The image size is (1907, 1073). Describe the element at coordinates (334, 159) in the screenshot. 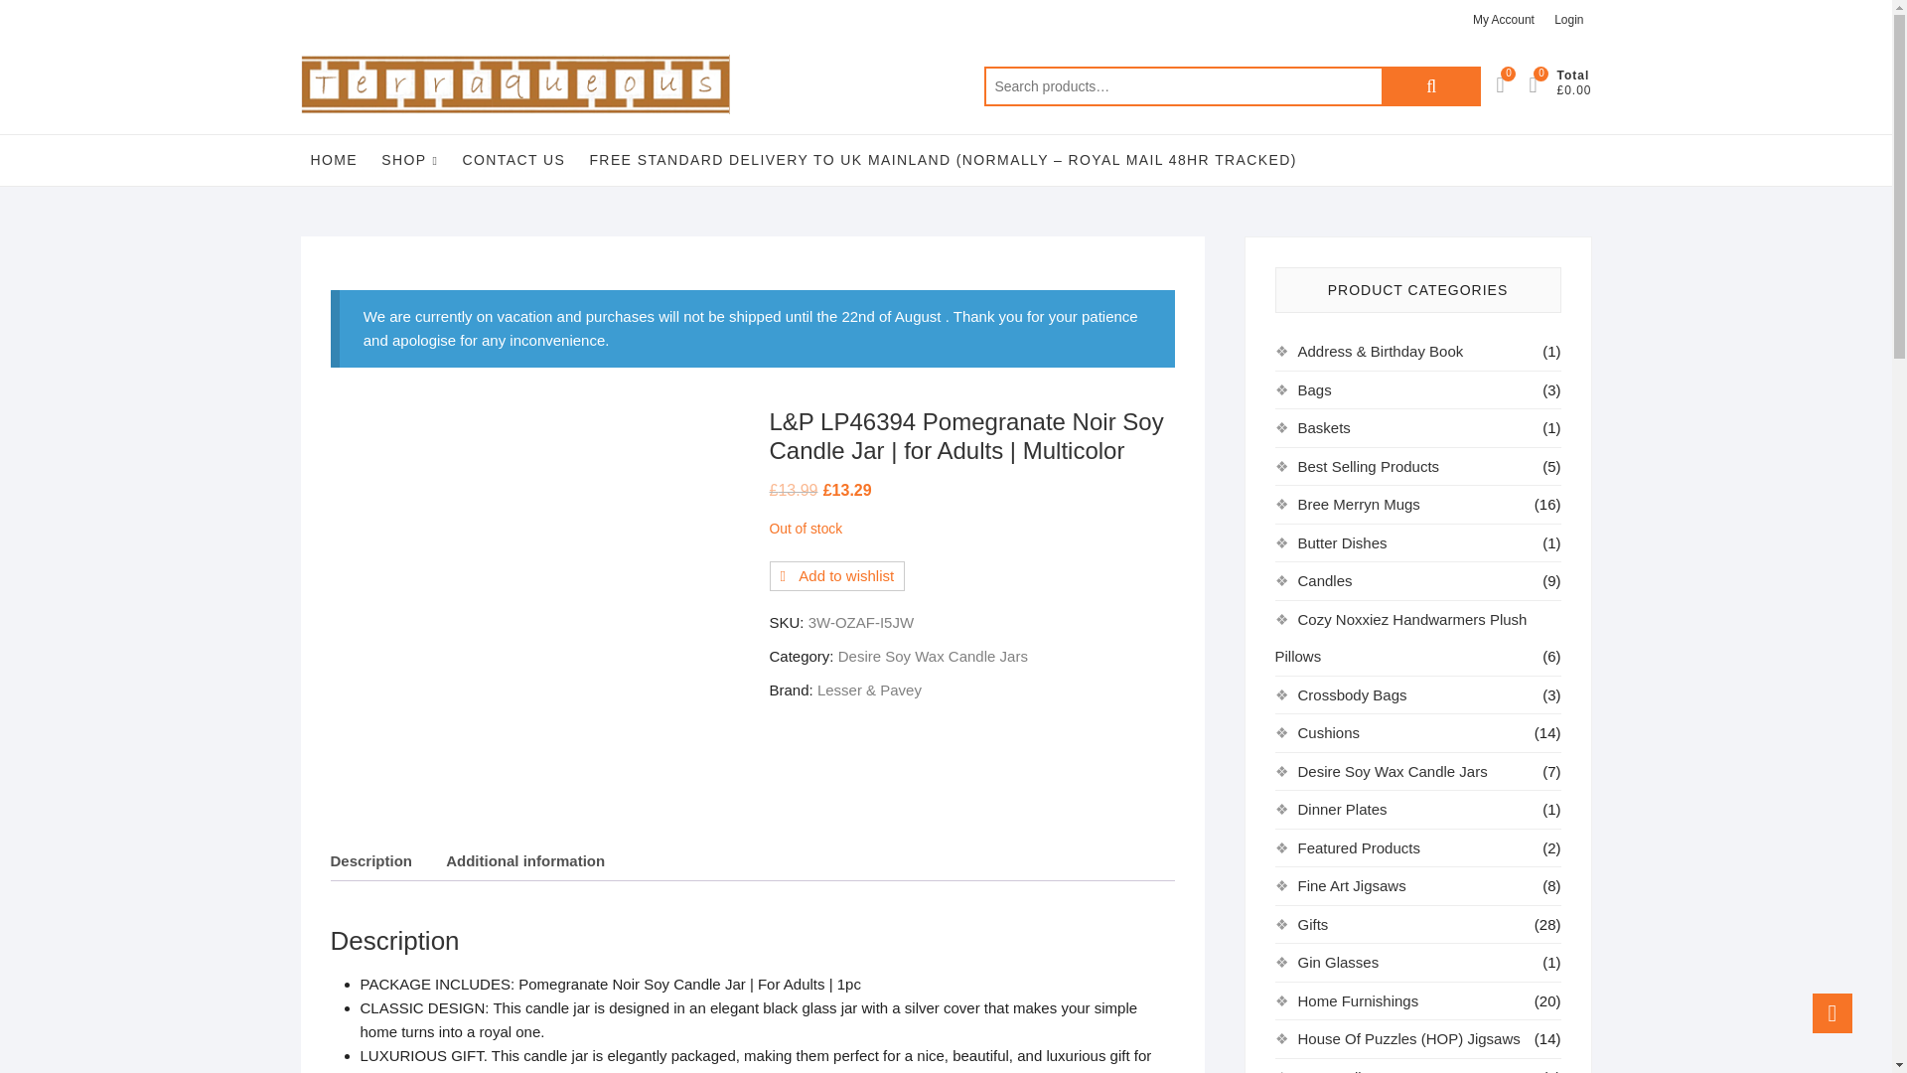

I see `HOME` at that location.